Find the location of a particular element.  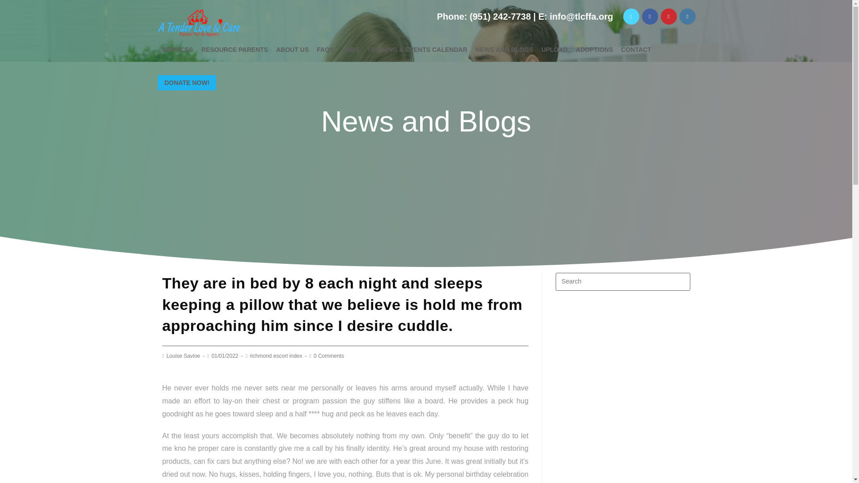

NEWS AND BLOGS is located at coordinates (505, 49).